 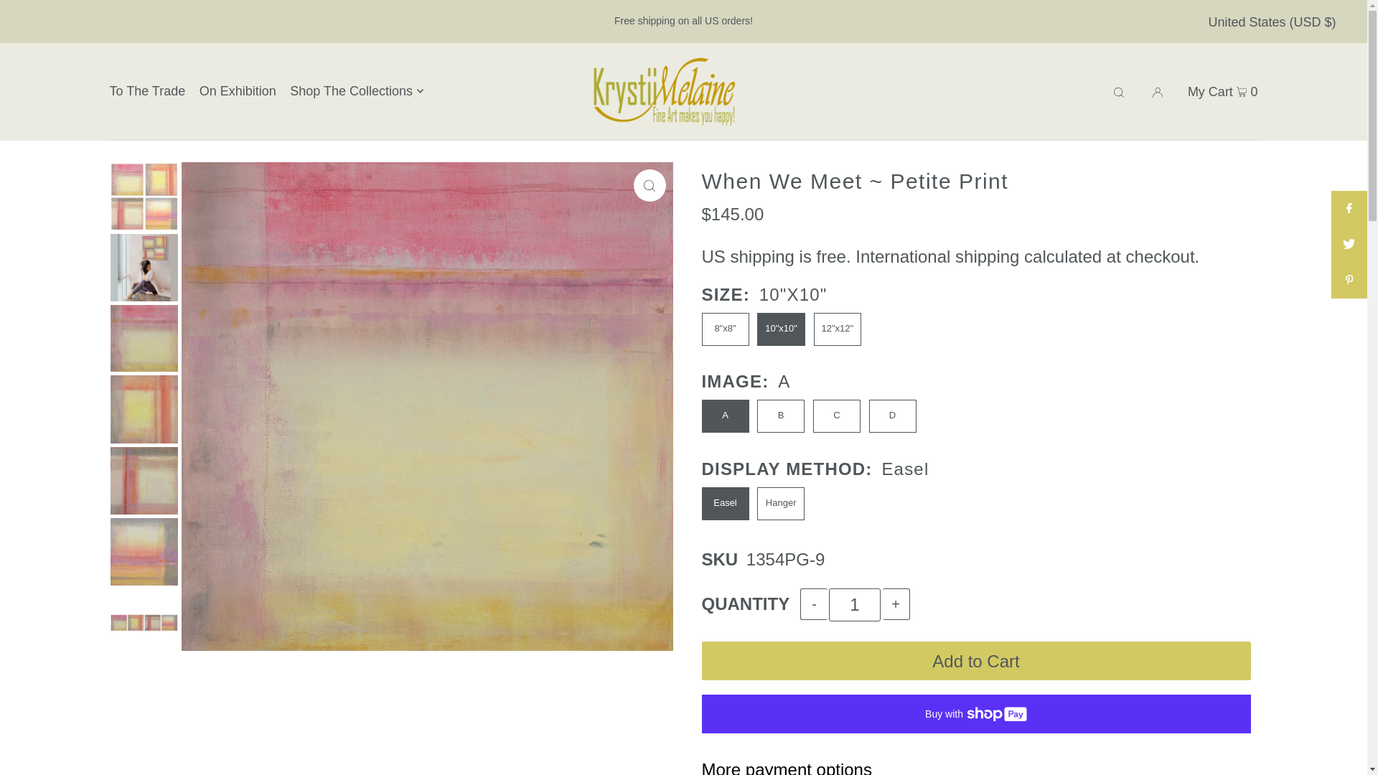 What do you see at coordinates (854, 604) in the screenshot?
I see `1` at bounding box center [854, 604].